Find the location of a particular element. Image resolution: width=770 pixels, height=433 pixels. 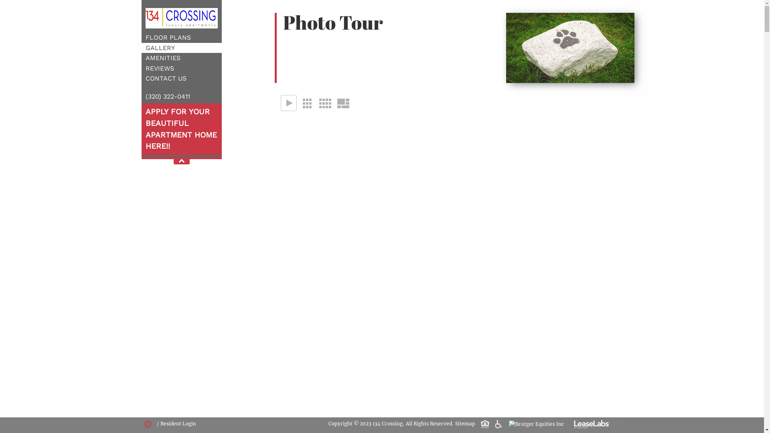

(320) 322-0411 is located at coordinates (168, 96).